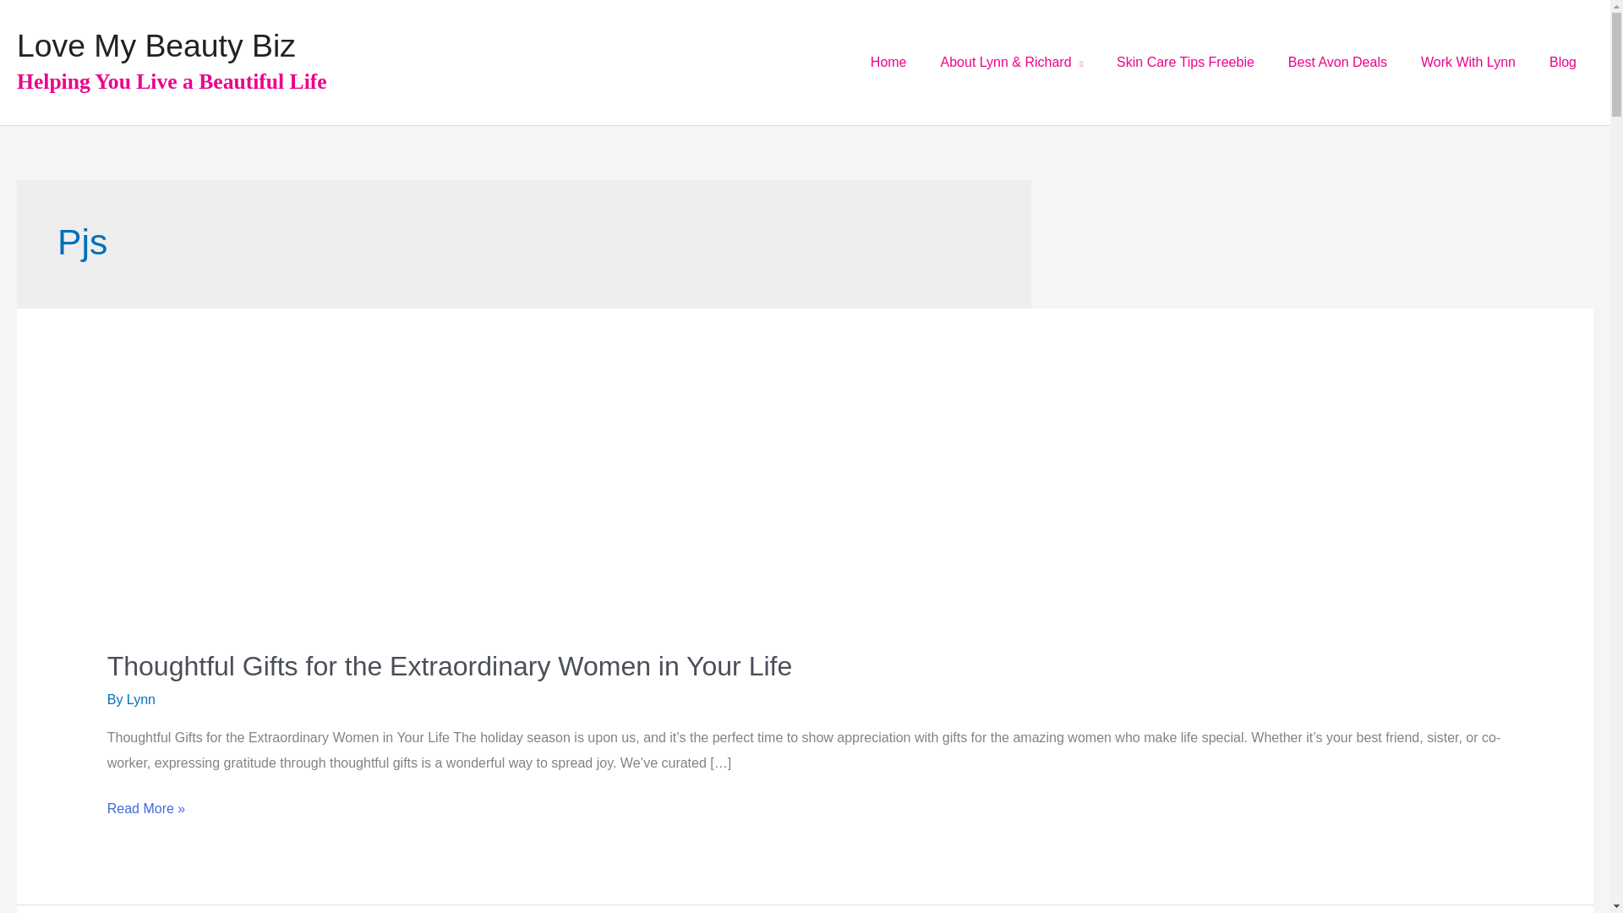 This screenshot has height=913, width=1623. What do you see at coordinates (1562, 63) in the screenshot?
I see `Blog` at bounding box center [1562, 63].